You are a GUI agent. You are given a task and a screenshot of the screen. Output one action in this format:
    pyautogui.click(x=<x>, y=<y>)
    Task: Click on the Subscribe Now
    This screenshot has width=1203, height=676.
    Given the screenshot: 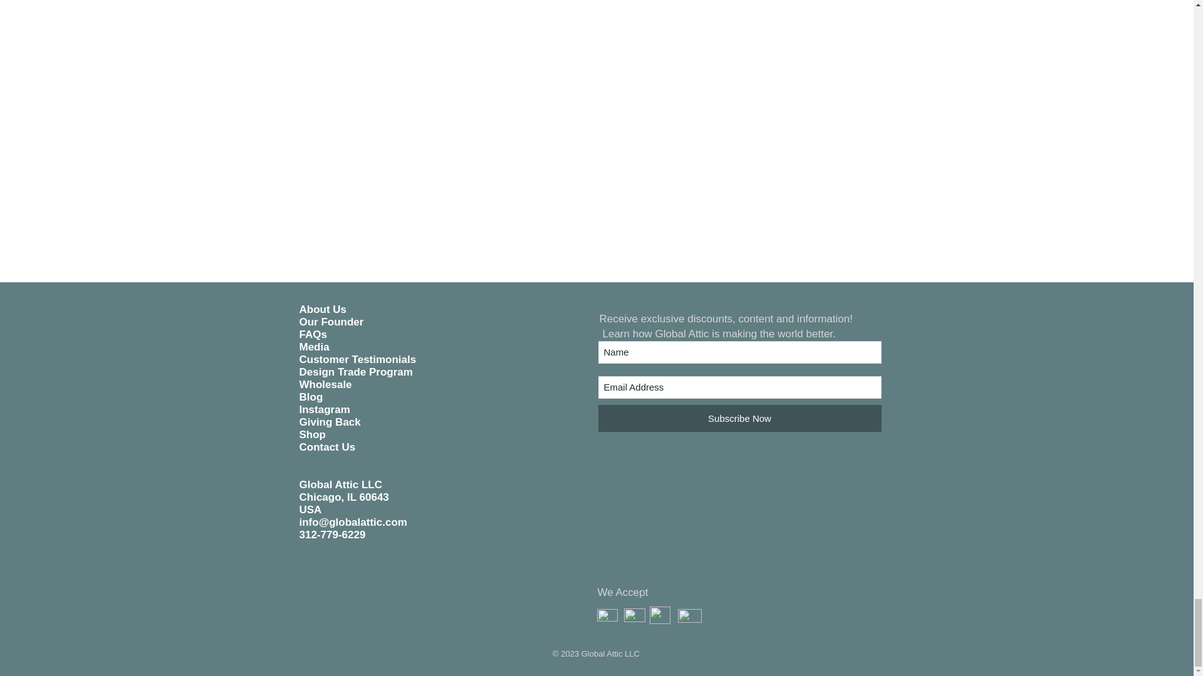 What is the action you would take?
    pyautogui.click(x=739, y=418)
    